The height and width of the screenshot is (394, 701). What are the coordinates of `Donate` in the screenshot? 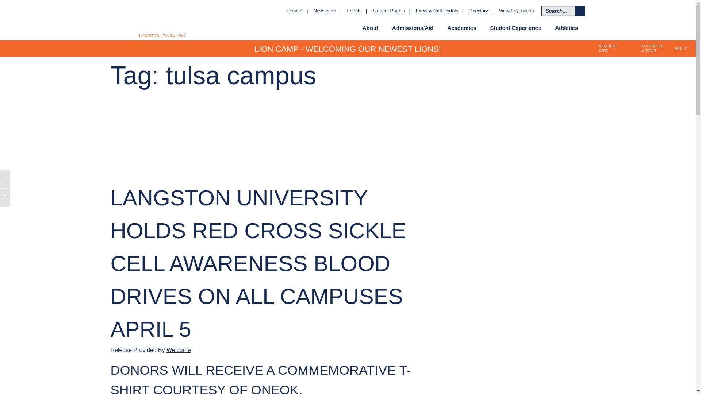 It's located at (295, 11).